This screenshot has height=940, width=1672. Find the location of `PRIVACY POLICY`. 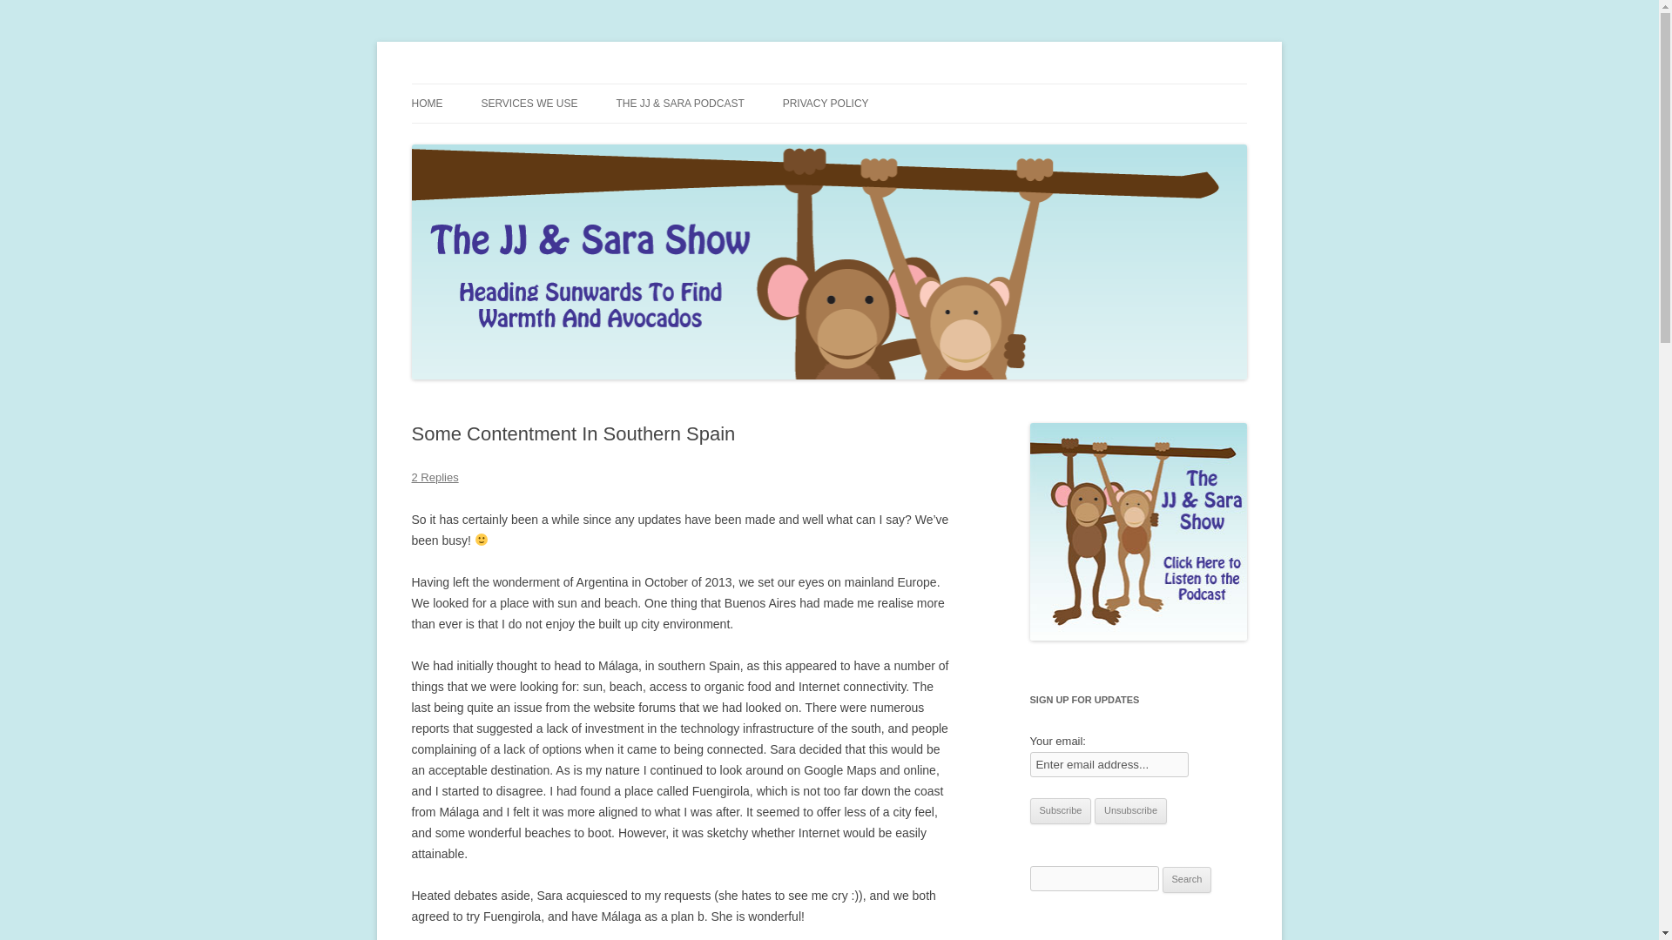

PRIVACY POLICY is located at coordinates (826, 104).